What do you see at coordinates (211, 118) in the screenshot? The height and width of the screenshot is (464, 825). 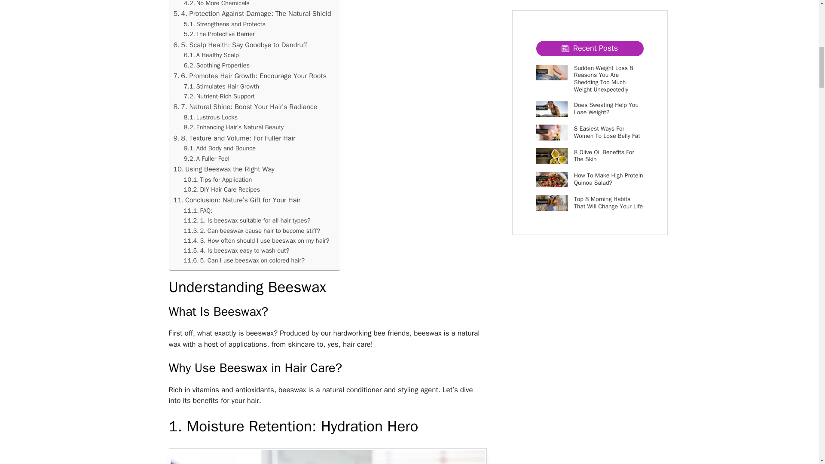 I see `Lustrous Locks` at bounding box center [211, 118].